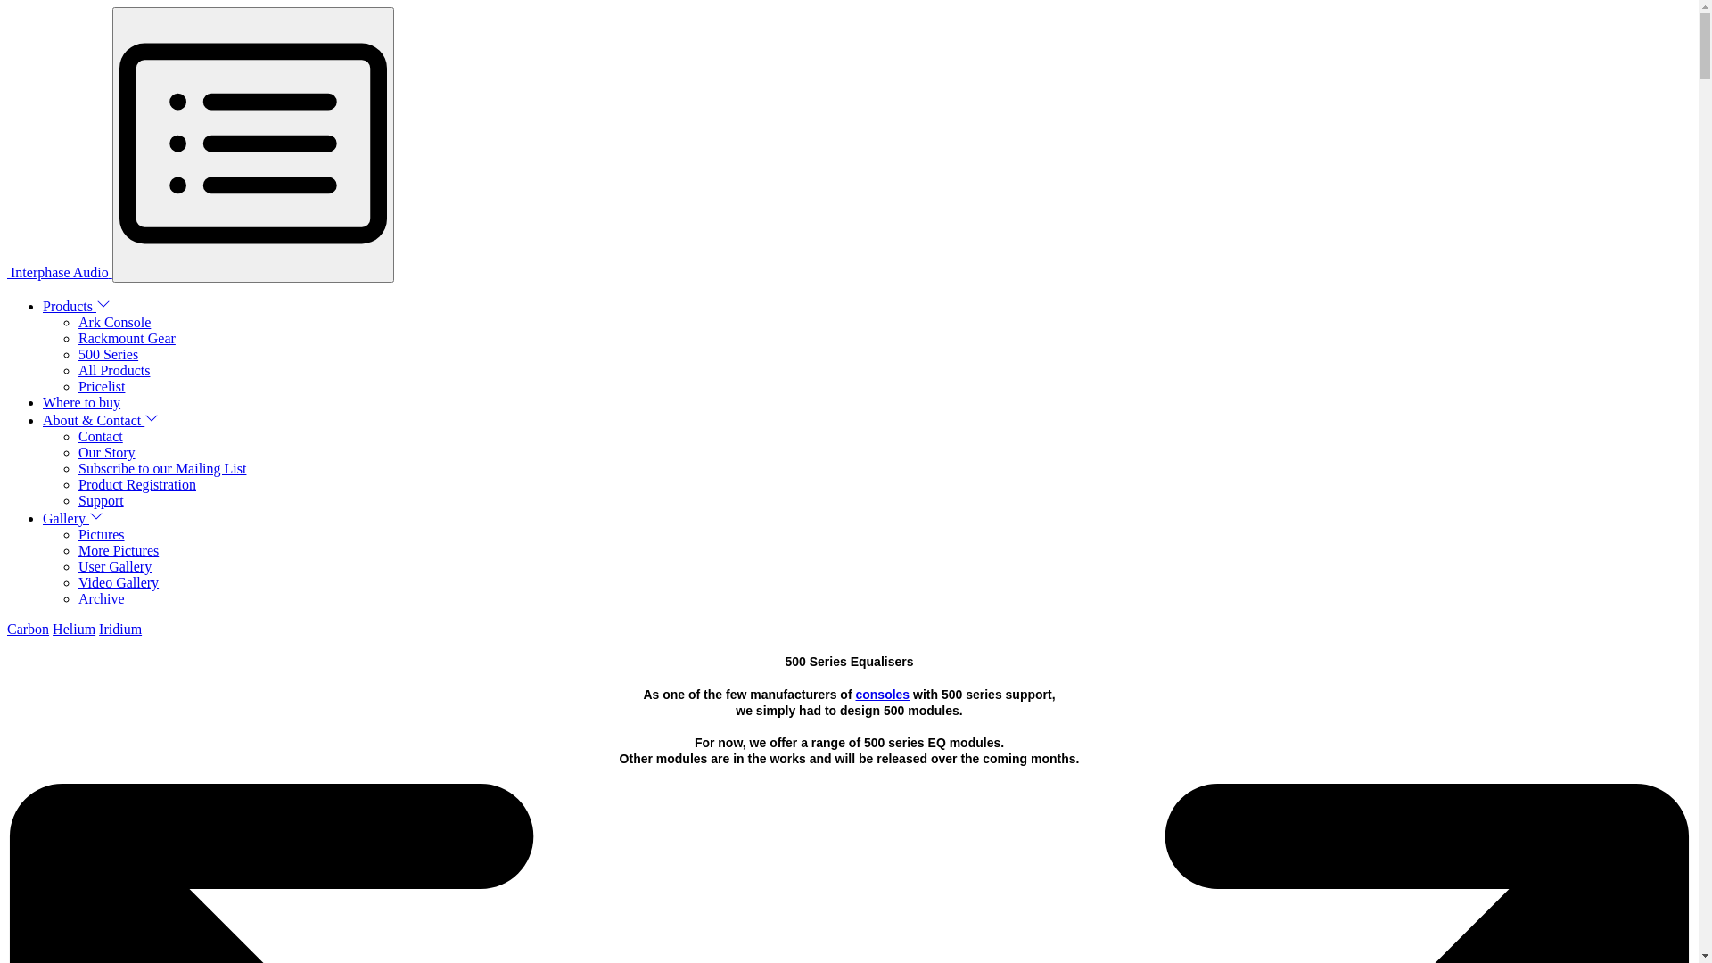  What do you see at coordinates (115, 567) in the screenshot?
I see `User Gallery` at bounding box center [115, 567].